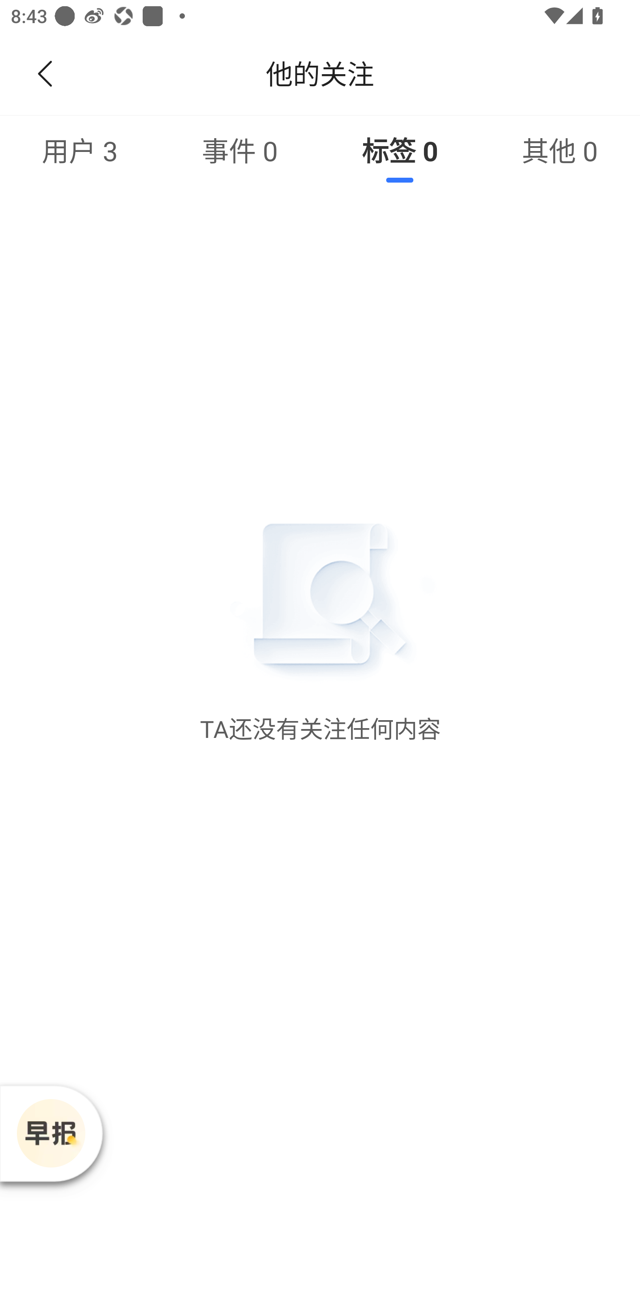 The height and width of the screenshot is (1315, 640). I want to click on 播放器, so click(51, 1133).